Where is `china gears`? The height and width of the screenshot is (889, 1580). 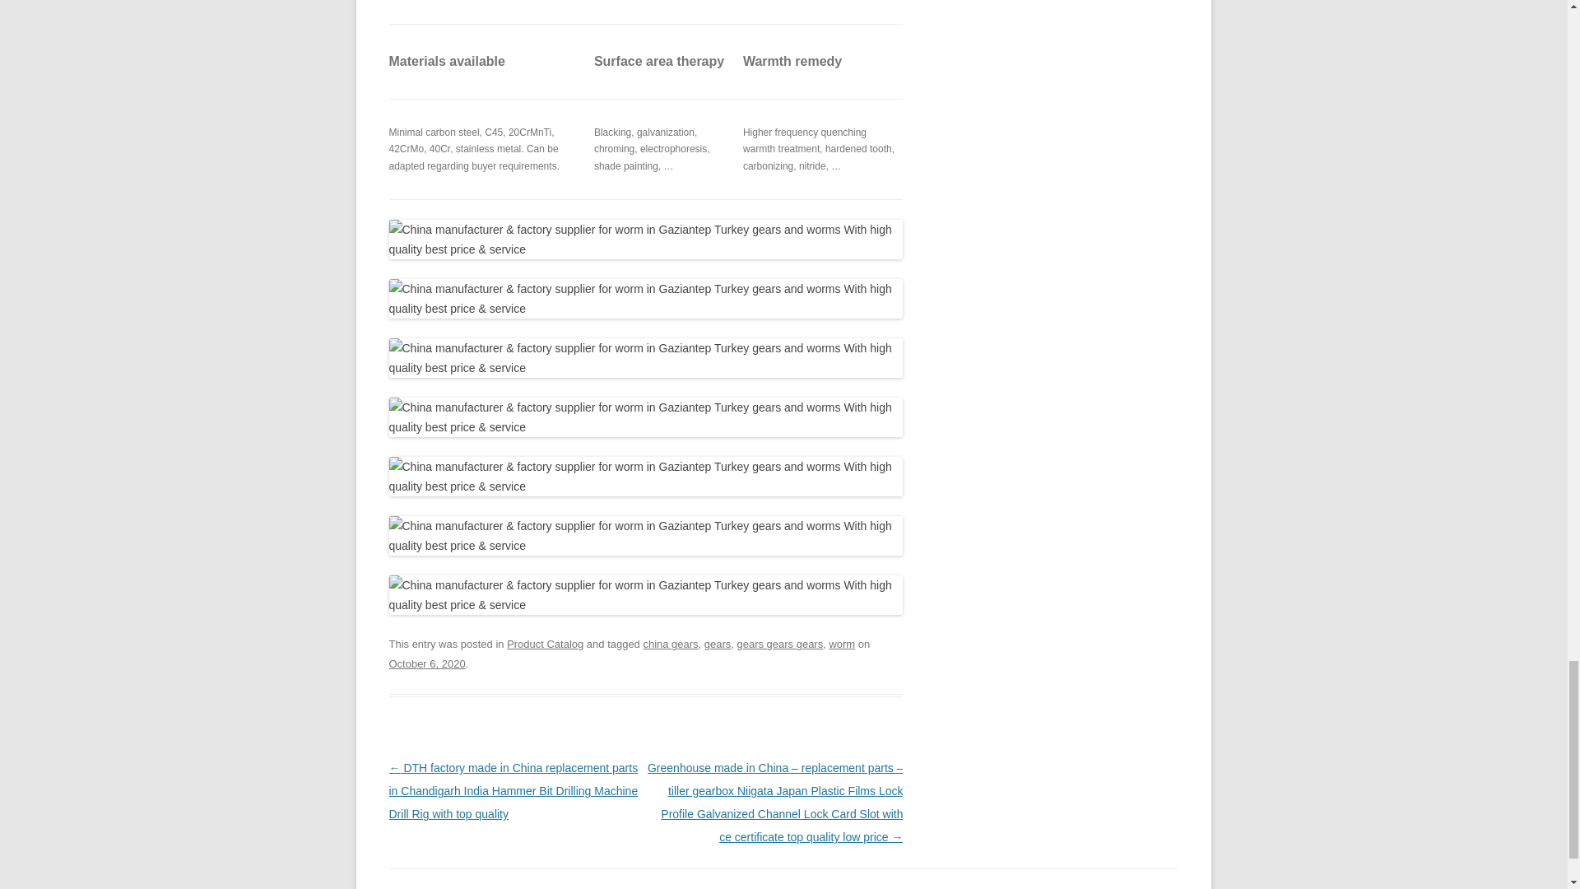
china gears is located at coordinates (670, 644).